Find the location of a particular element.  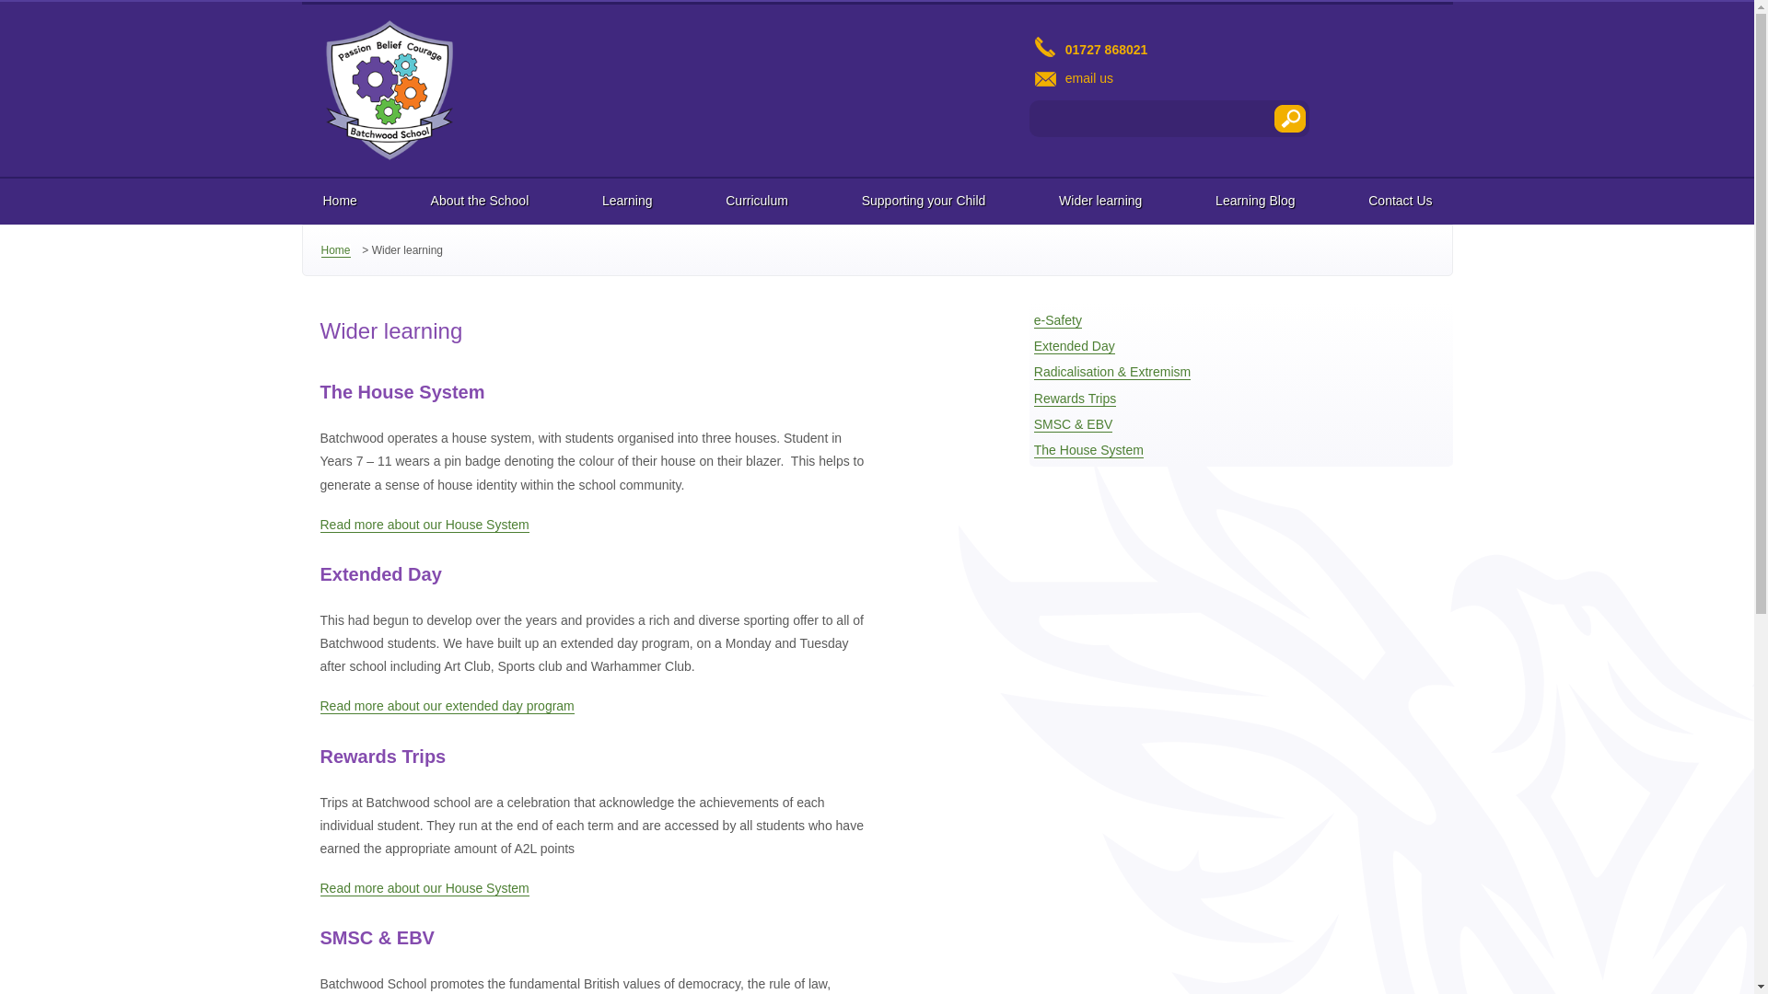

01727 868021 is located at coordinates (1241, 44).